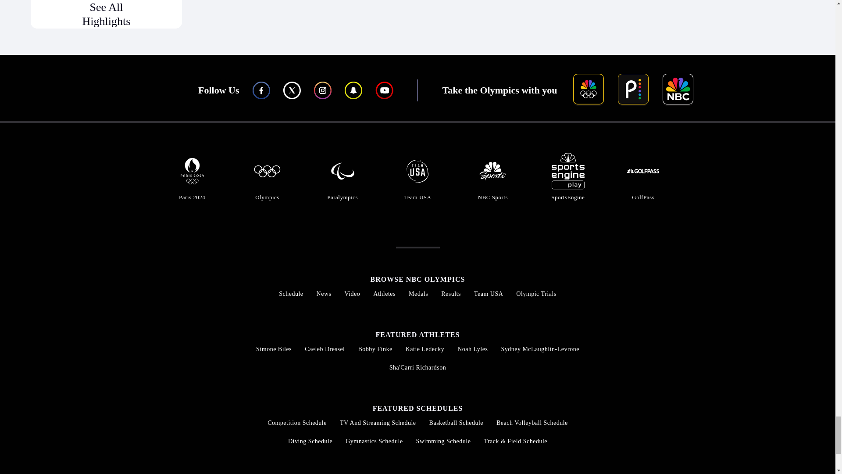 The image size is (842, 474). I want to click on Medals, so click(418, 294).